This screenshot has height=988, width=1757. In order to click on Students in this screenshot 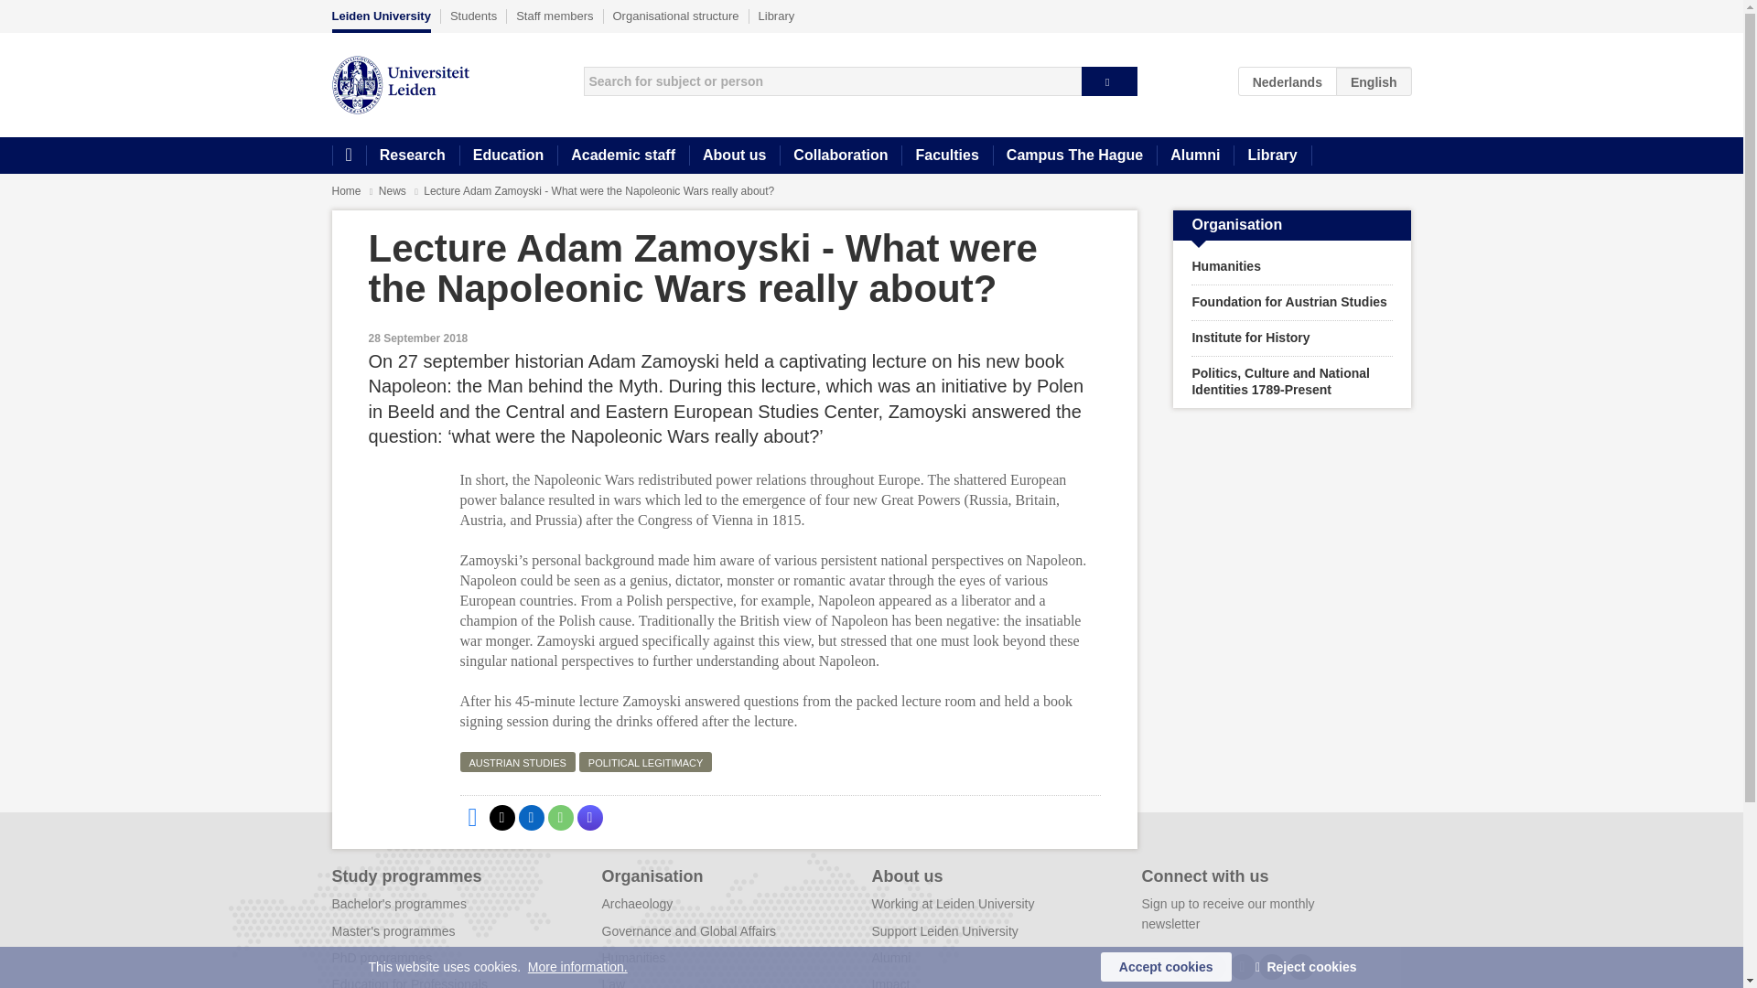, I will do `click(473, 16)`.